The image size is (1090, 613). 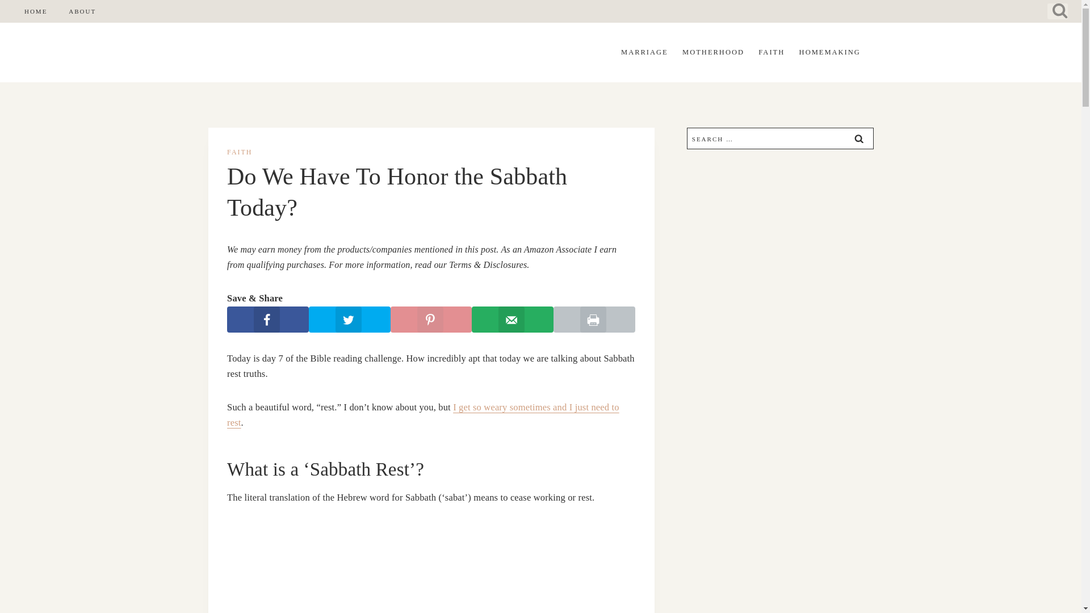 I want to click on I get so weary sometimes and I just need to rest, so click(x=422, y=414).